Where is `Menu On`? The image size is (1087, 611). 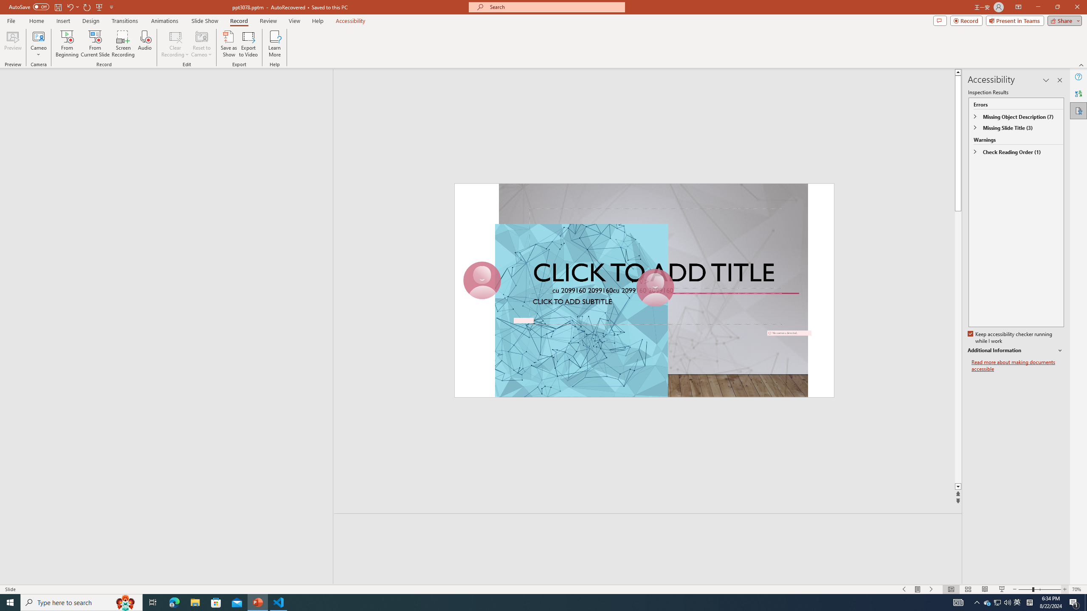
Menu On is located at coordinates (918, 589).